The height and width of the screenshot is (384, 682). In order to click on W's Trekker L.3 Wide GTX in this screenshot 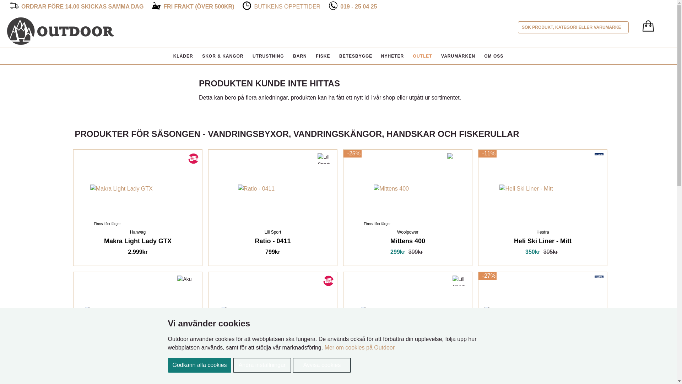, I will do `click(121, 311)`.